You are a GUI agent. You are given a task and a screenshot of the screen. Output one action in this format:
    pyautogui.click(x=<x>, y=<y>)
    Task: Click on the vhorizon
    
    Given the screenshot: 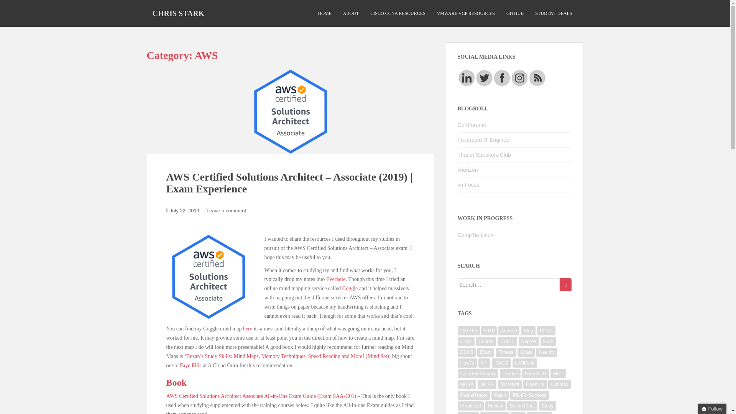 What is the action you would take?
    pyautogui.click(x=468, y=170)
    